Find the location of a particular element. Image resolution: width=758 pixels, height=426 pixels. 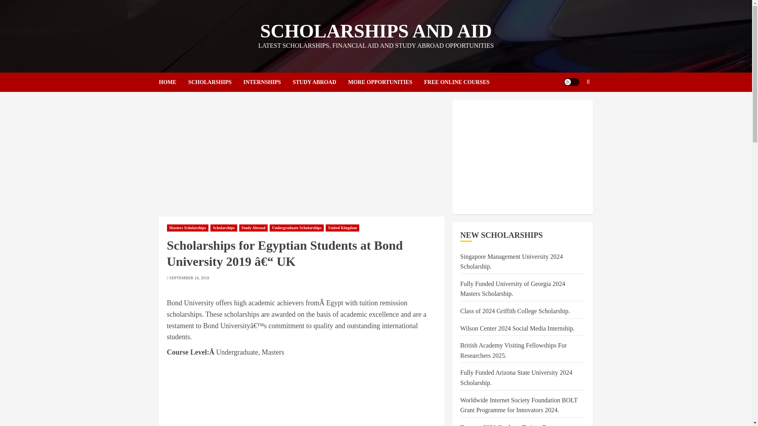

Wilson Center 2024 Social Media Internship. is located at coordinates (517, 329).